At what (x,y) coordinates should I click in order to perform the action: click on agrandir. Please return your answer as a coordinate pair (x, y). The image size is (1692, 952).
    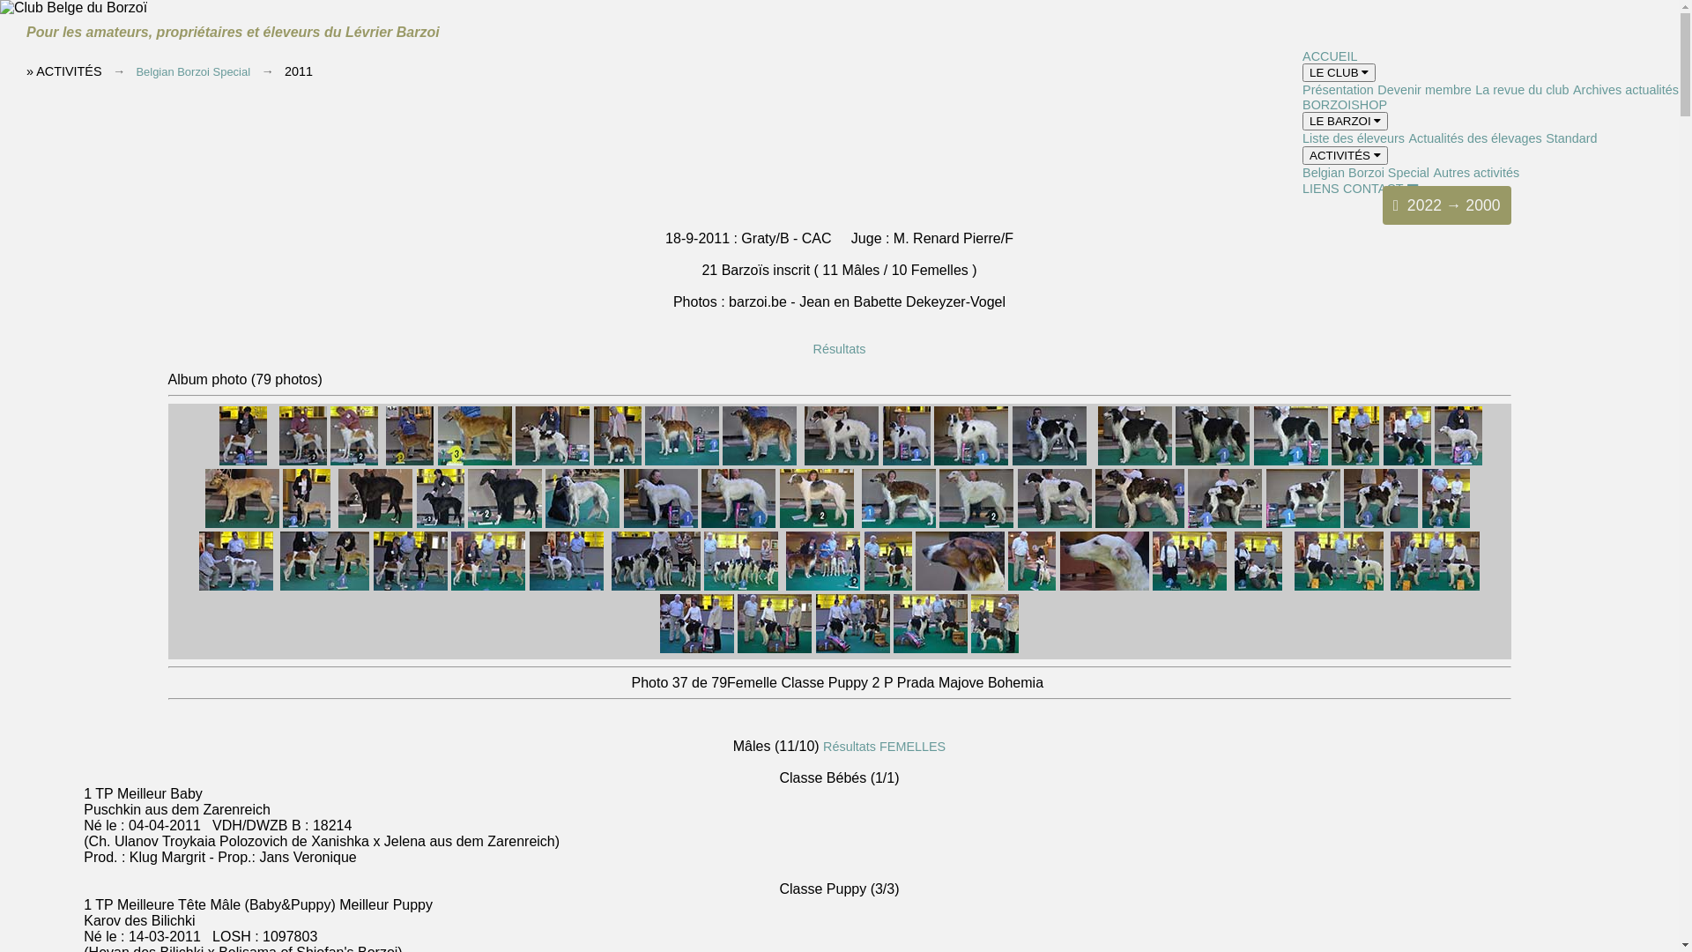
    Looking at the image, I should click on (1140, 524).